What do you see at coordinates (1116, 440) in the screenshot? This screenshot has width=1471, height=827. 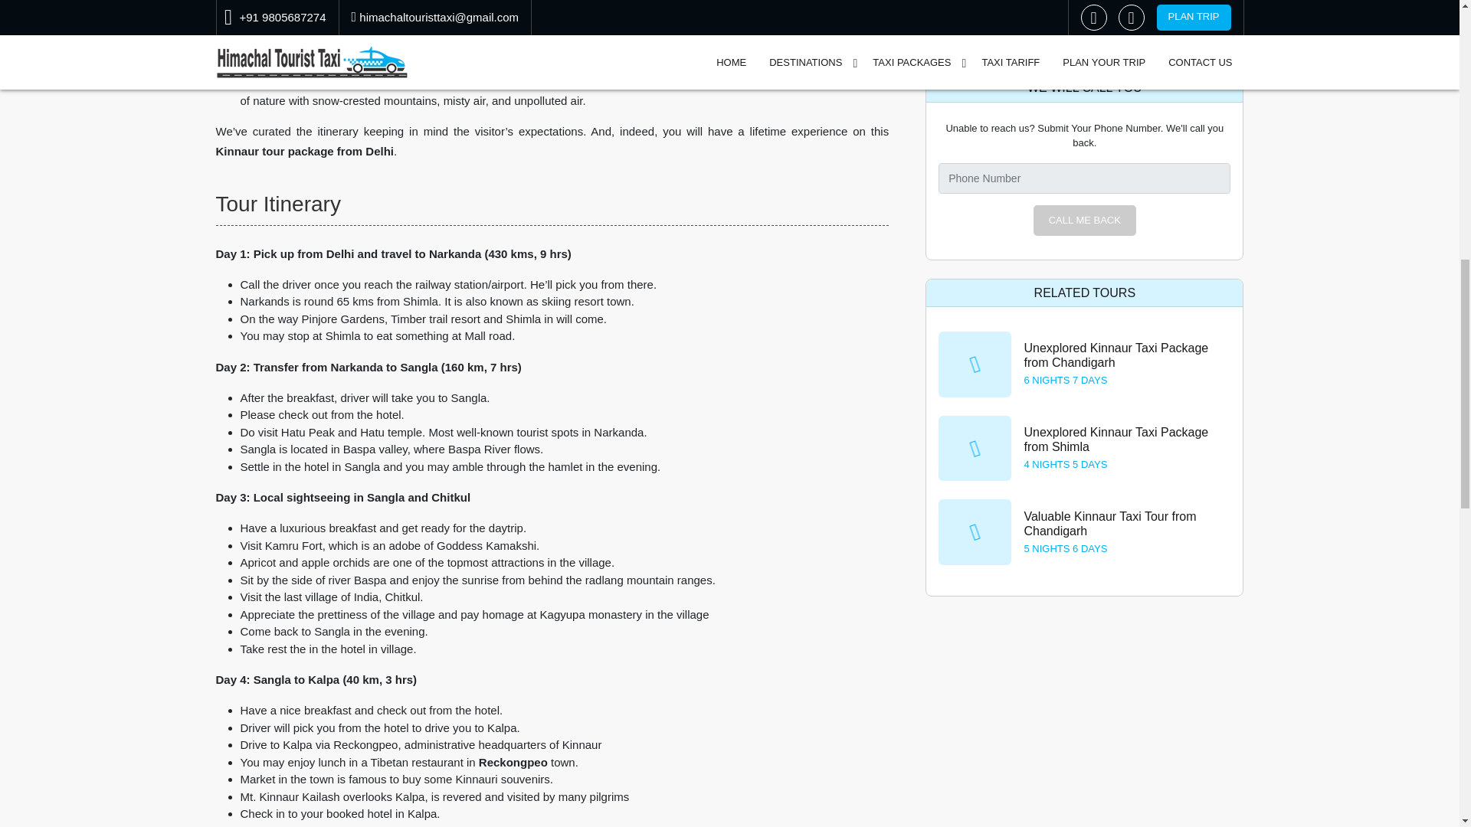 I see `Unexplored Kinnaur Taxi Package from Shimla` at bounding box center [1116, 440].